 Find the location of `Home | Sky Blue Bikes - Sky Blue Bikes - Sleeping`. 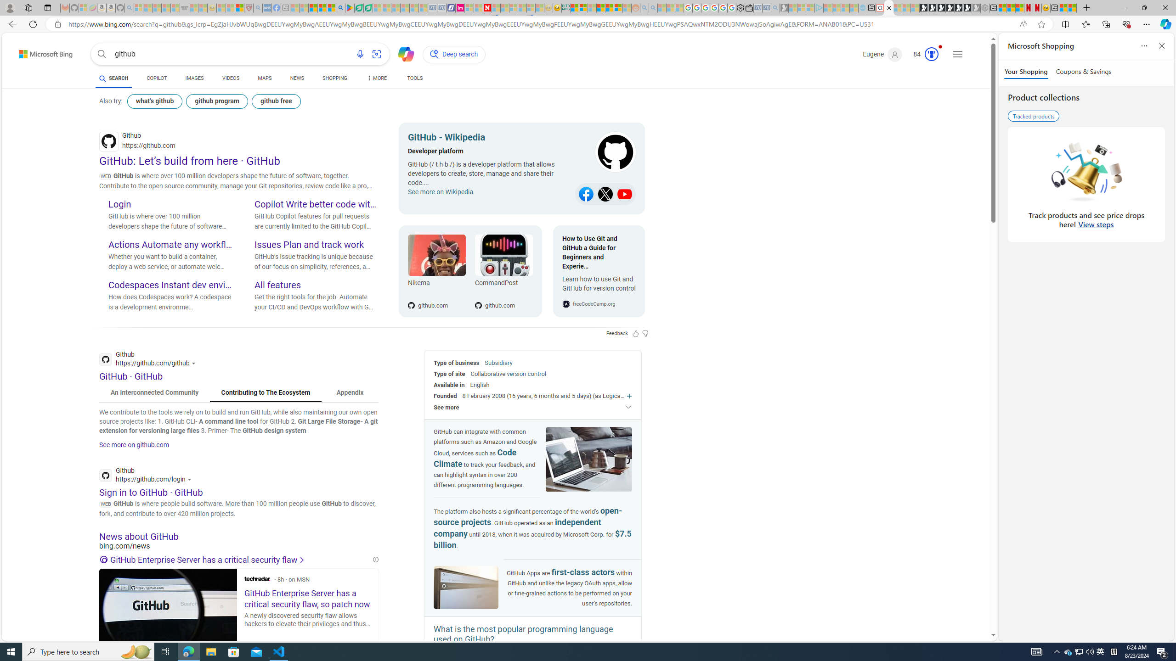

Home | Sky Blue Bikes - Sky Blue Bikes - Sleeping is located at coordinates (863, 8).